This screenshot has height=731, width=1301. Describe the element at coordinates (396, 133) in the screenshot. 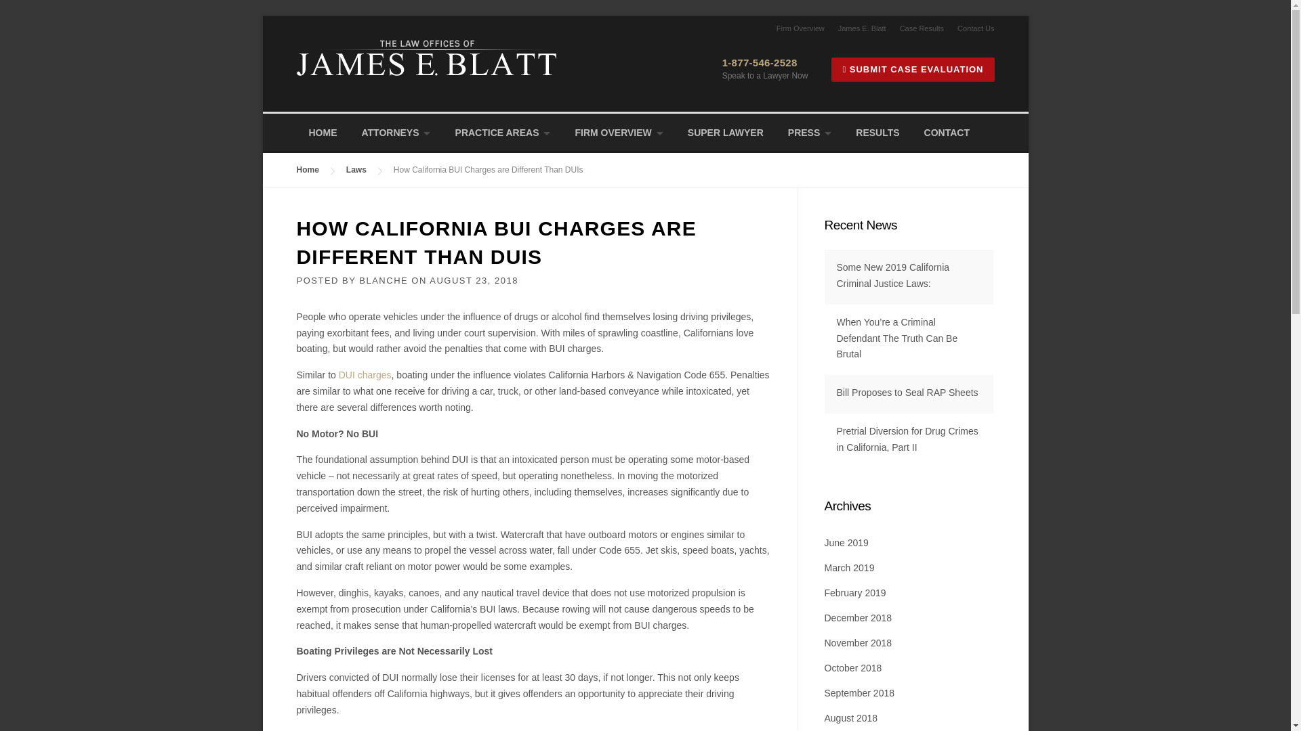

I see `ATTORNEYS` at that location.